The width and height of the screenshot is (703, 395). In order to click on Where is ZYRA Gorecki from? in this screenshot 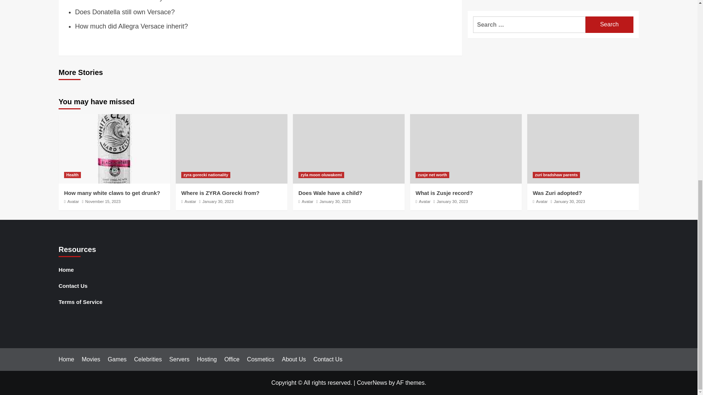, I will do `click(220, 193)`.